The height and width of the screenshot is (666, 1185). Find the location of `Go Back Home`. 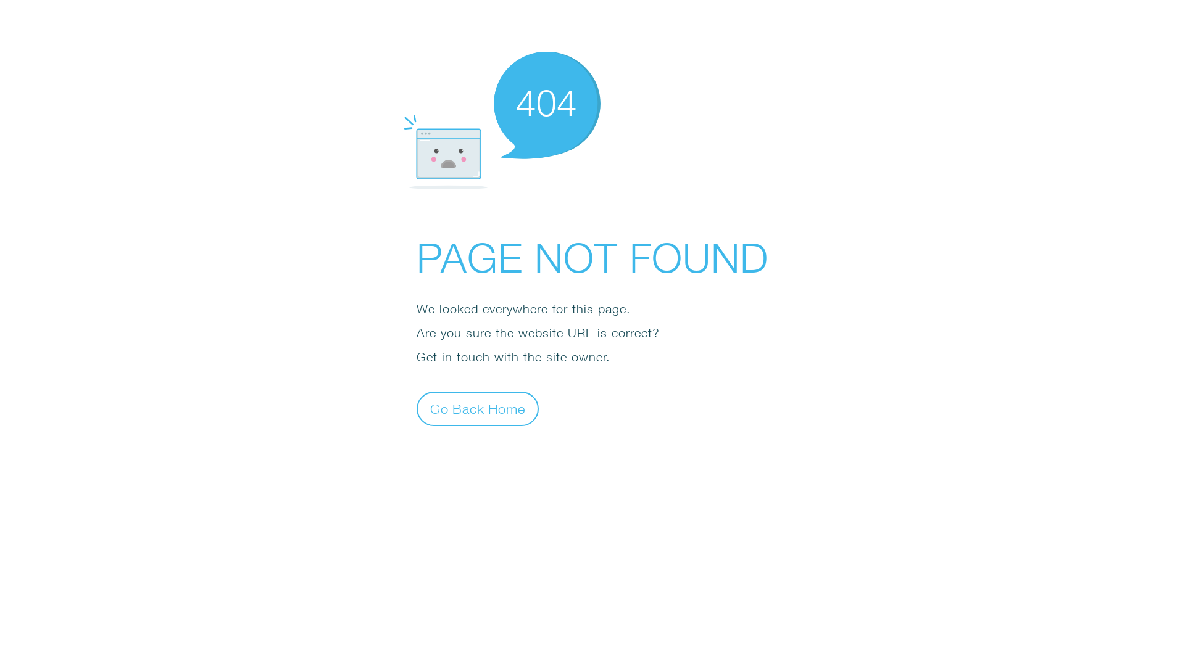

Go Back Home is located at coordinates (478, 408).